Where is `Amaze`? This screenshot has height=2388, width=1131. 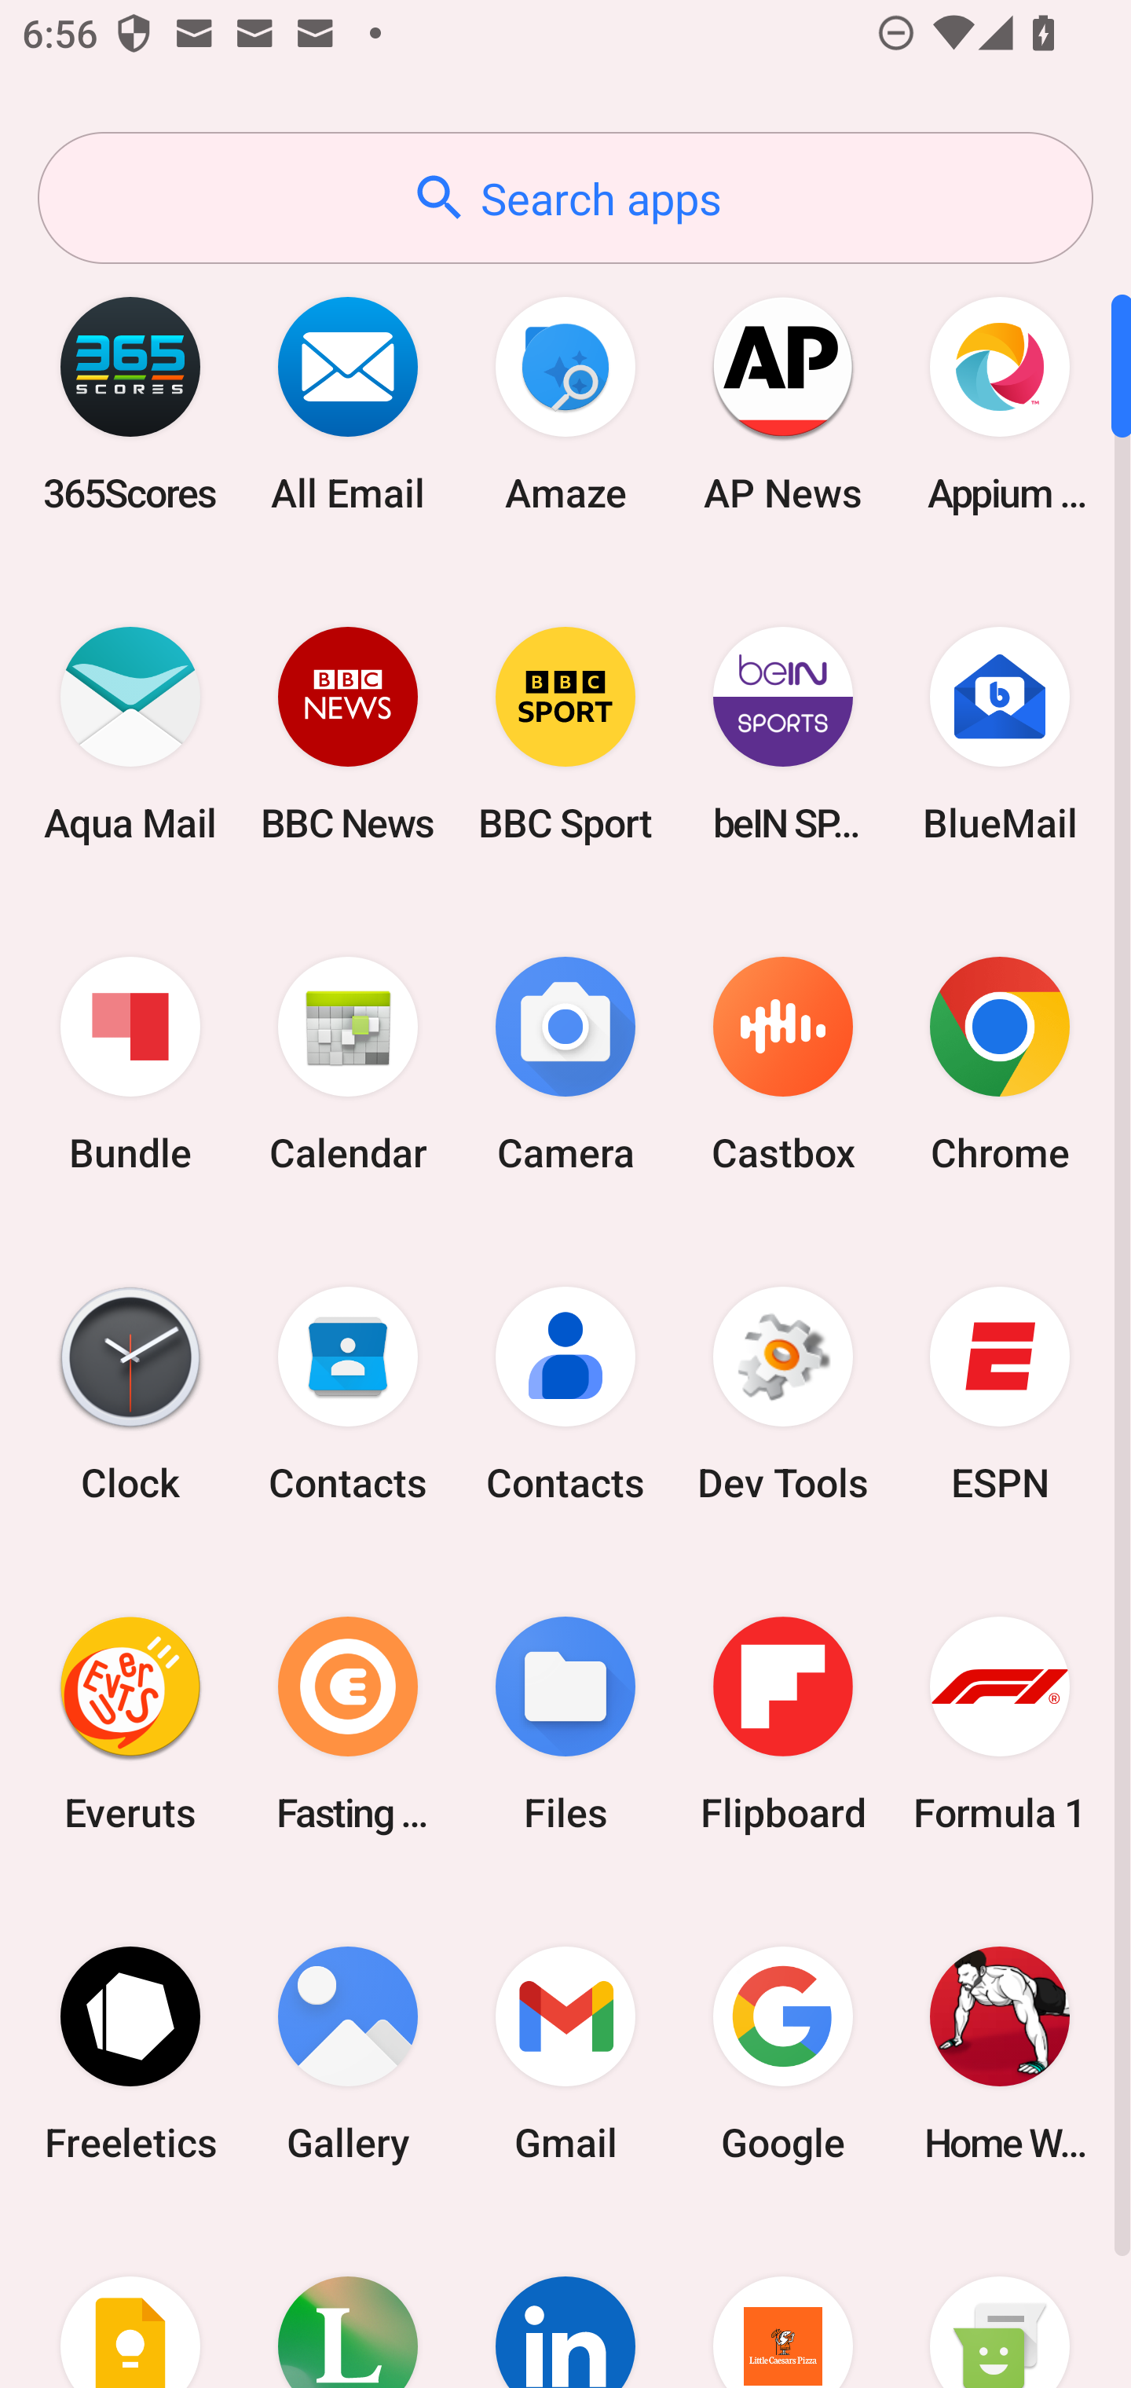
Amaze is located at coordinates (565, 404).